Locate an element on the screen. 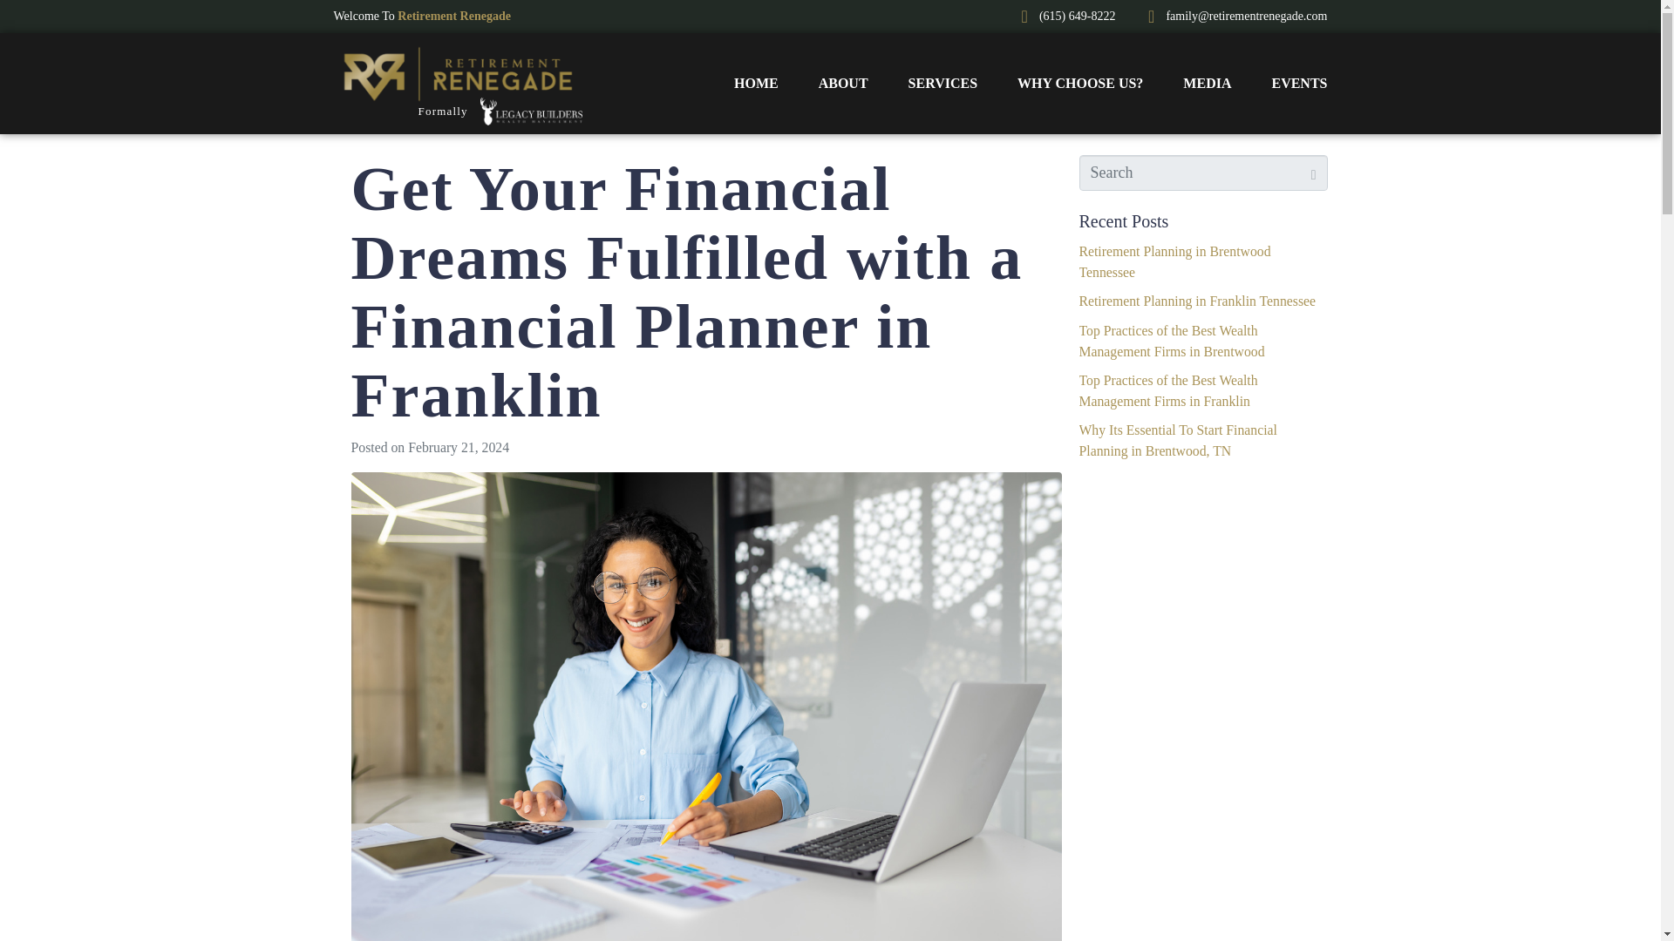 This screenshot has height=941, width=1674. ABOUT is located at coordinates (843, 84).